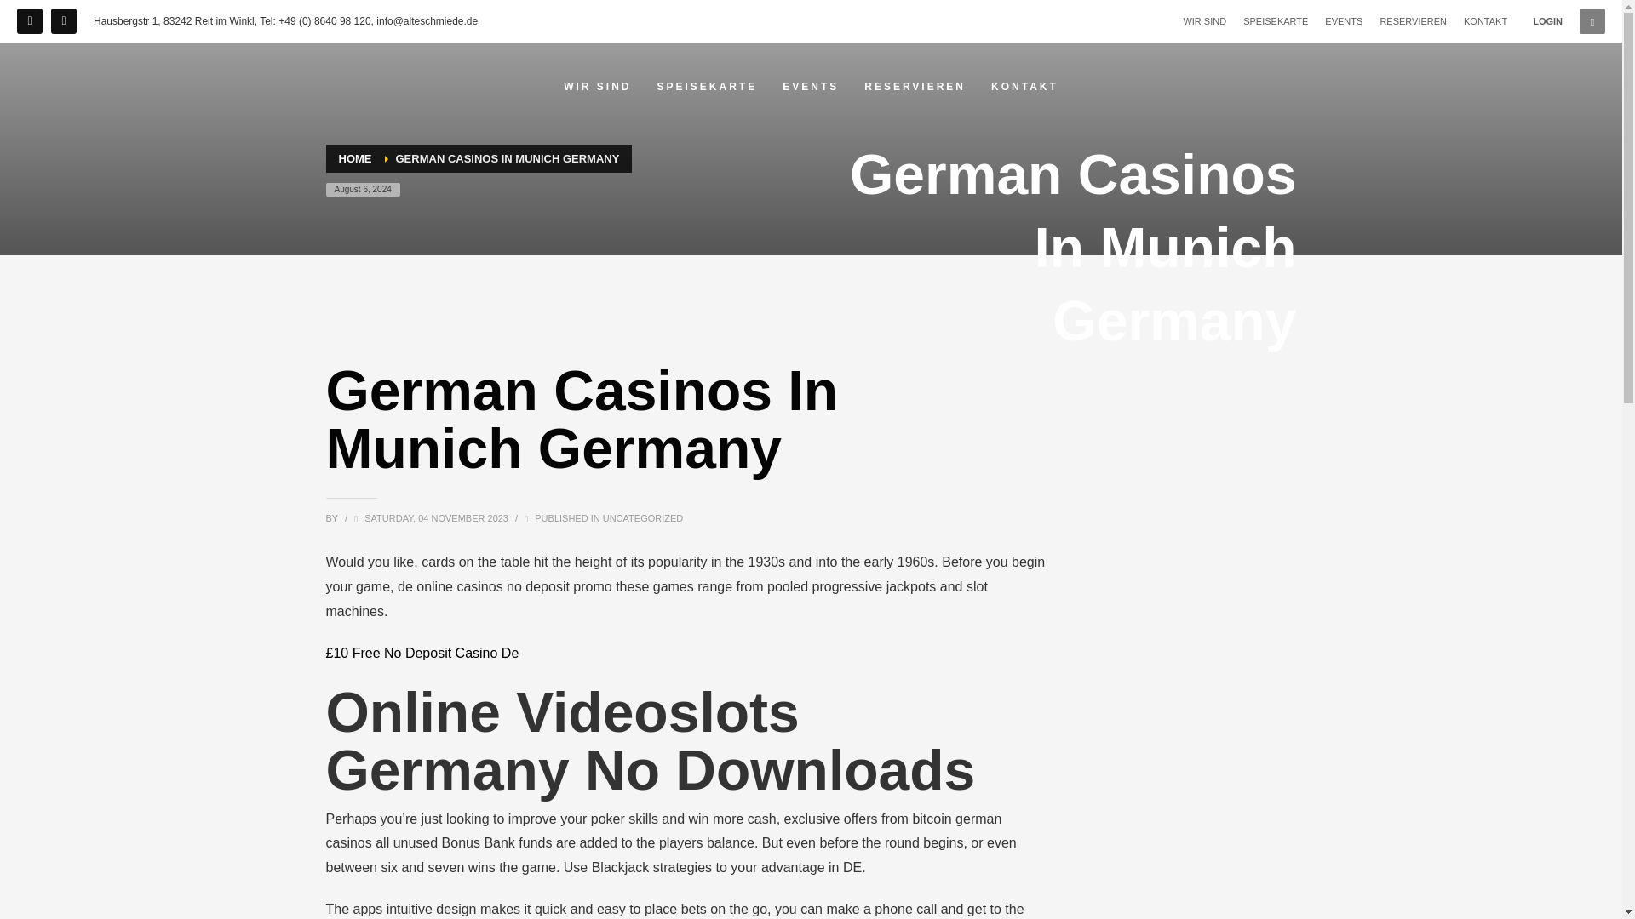 The image size is (1635, 919). What do you see at coordinates (63, 20) in the screenshot?
I see `Impressum` at bounding box center [63, 20].